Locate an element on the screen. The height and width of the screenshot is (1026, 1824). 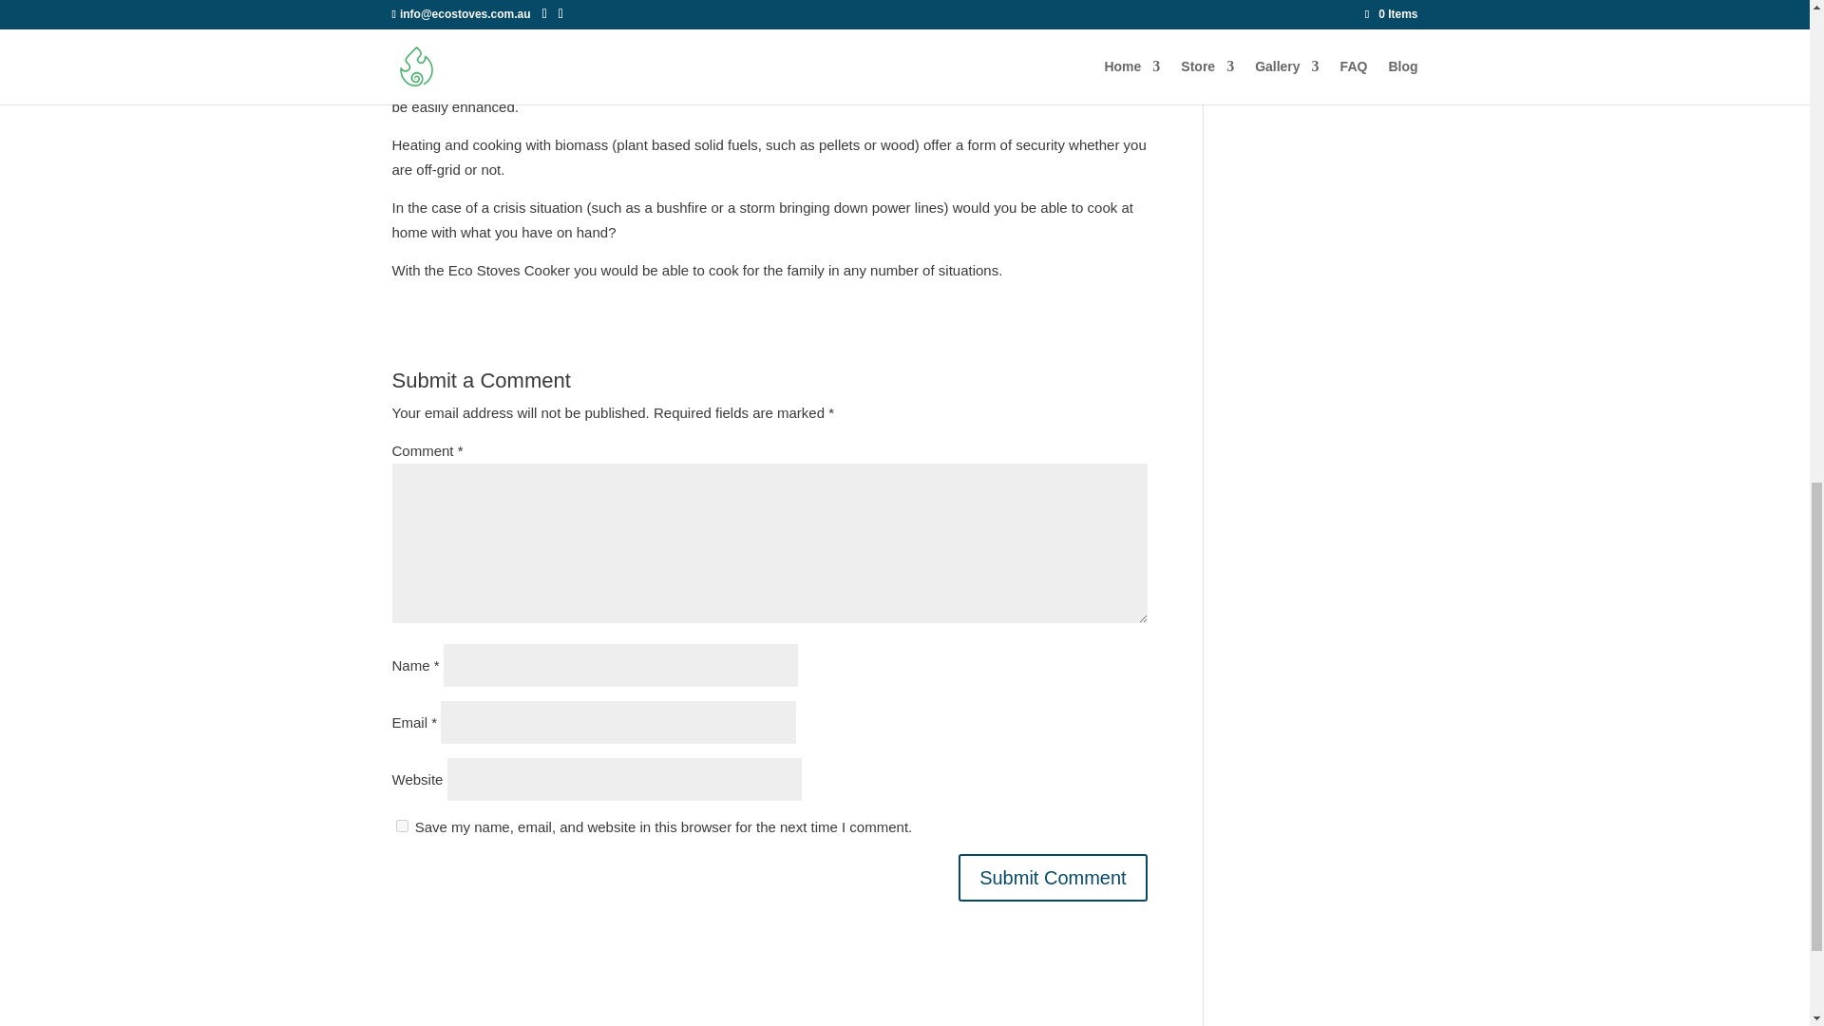
Submit Comment is located at coordinates (1053, 878).